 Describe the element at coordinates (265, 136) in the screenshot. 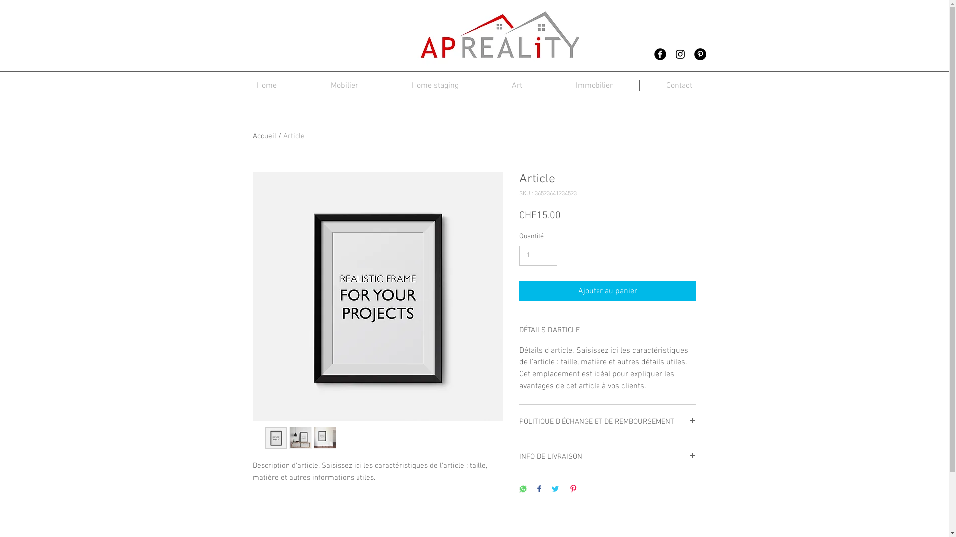

I see `Accueil` at that location.